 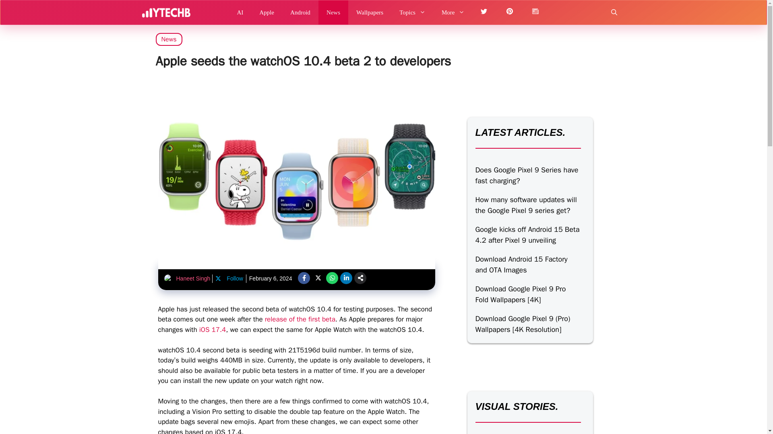 What do you see at coordinates (229, 278) in the screenshot?
I see `Follow` at bounding box center [229, 278].